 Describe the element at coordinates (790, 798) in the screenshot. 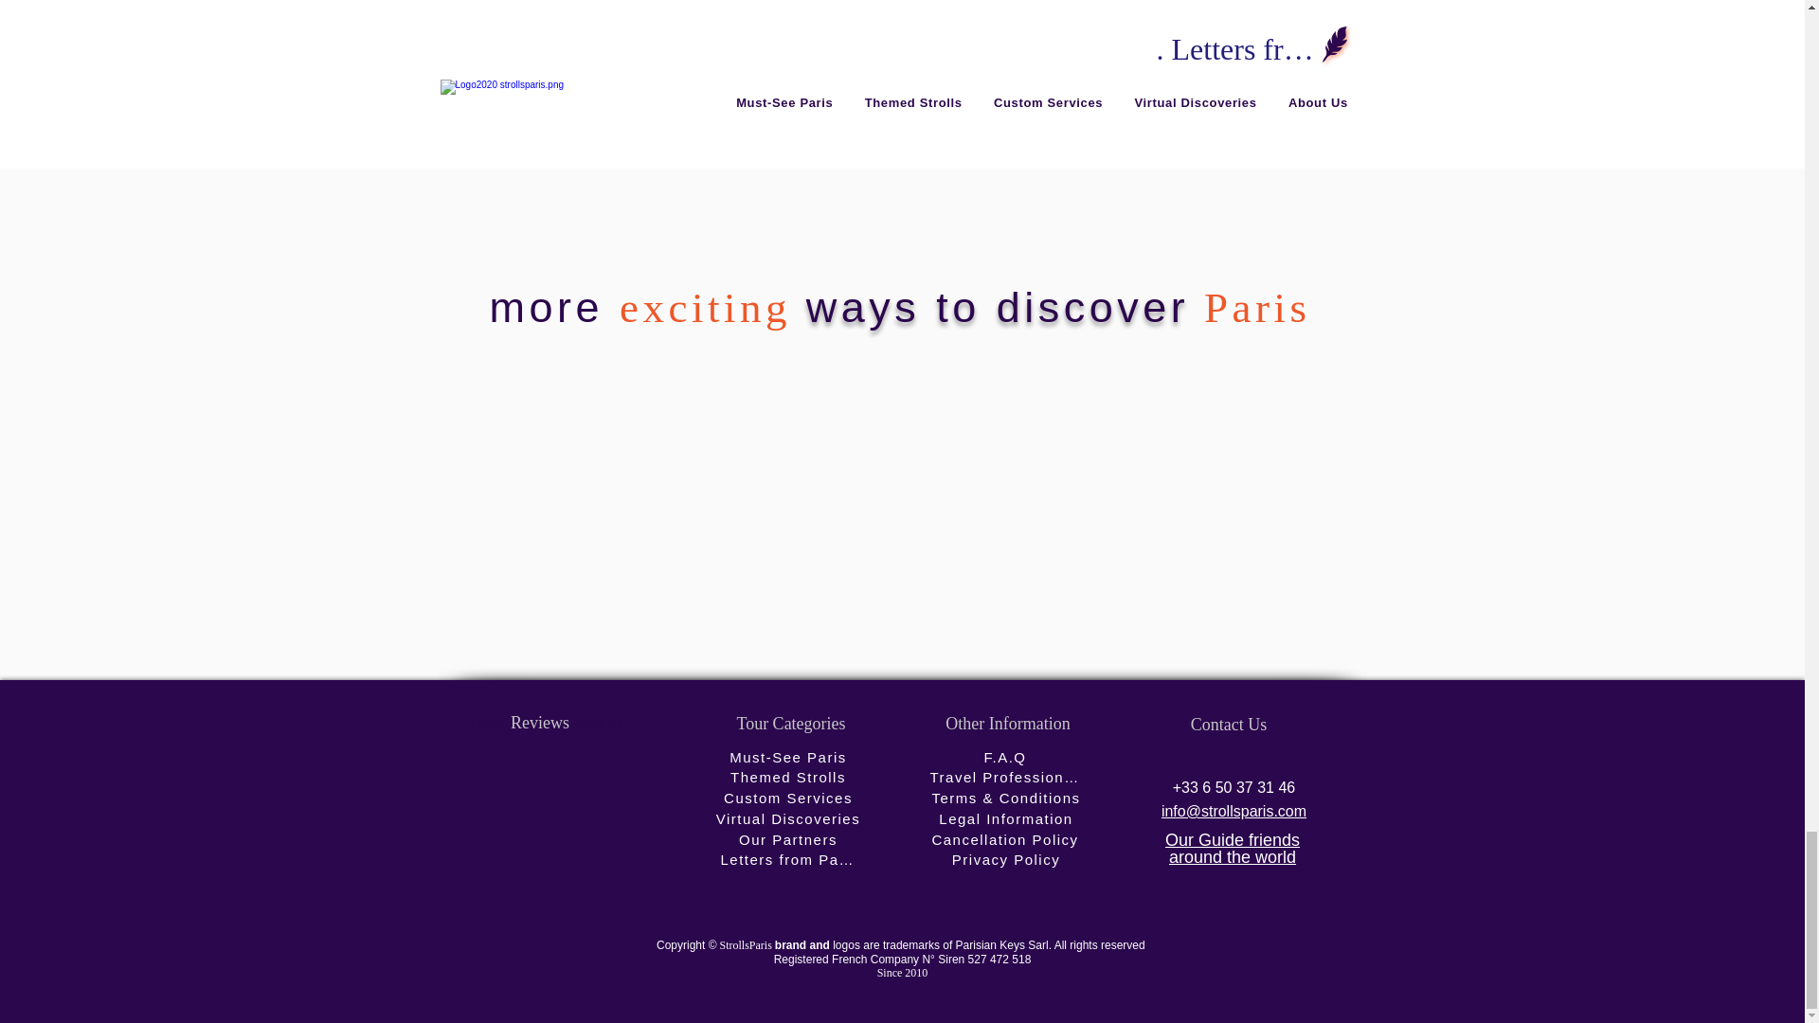

I see `Custom Services` at that location.